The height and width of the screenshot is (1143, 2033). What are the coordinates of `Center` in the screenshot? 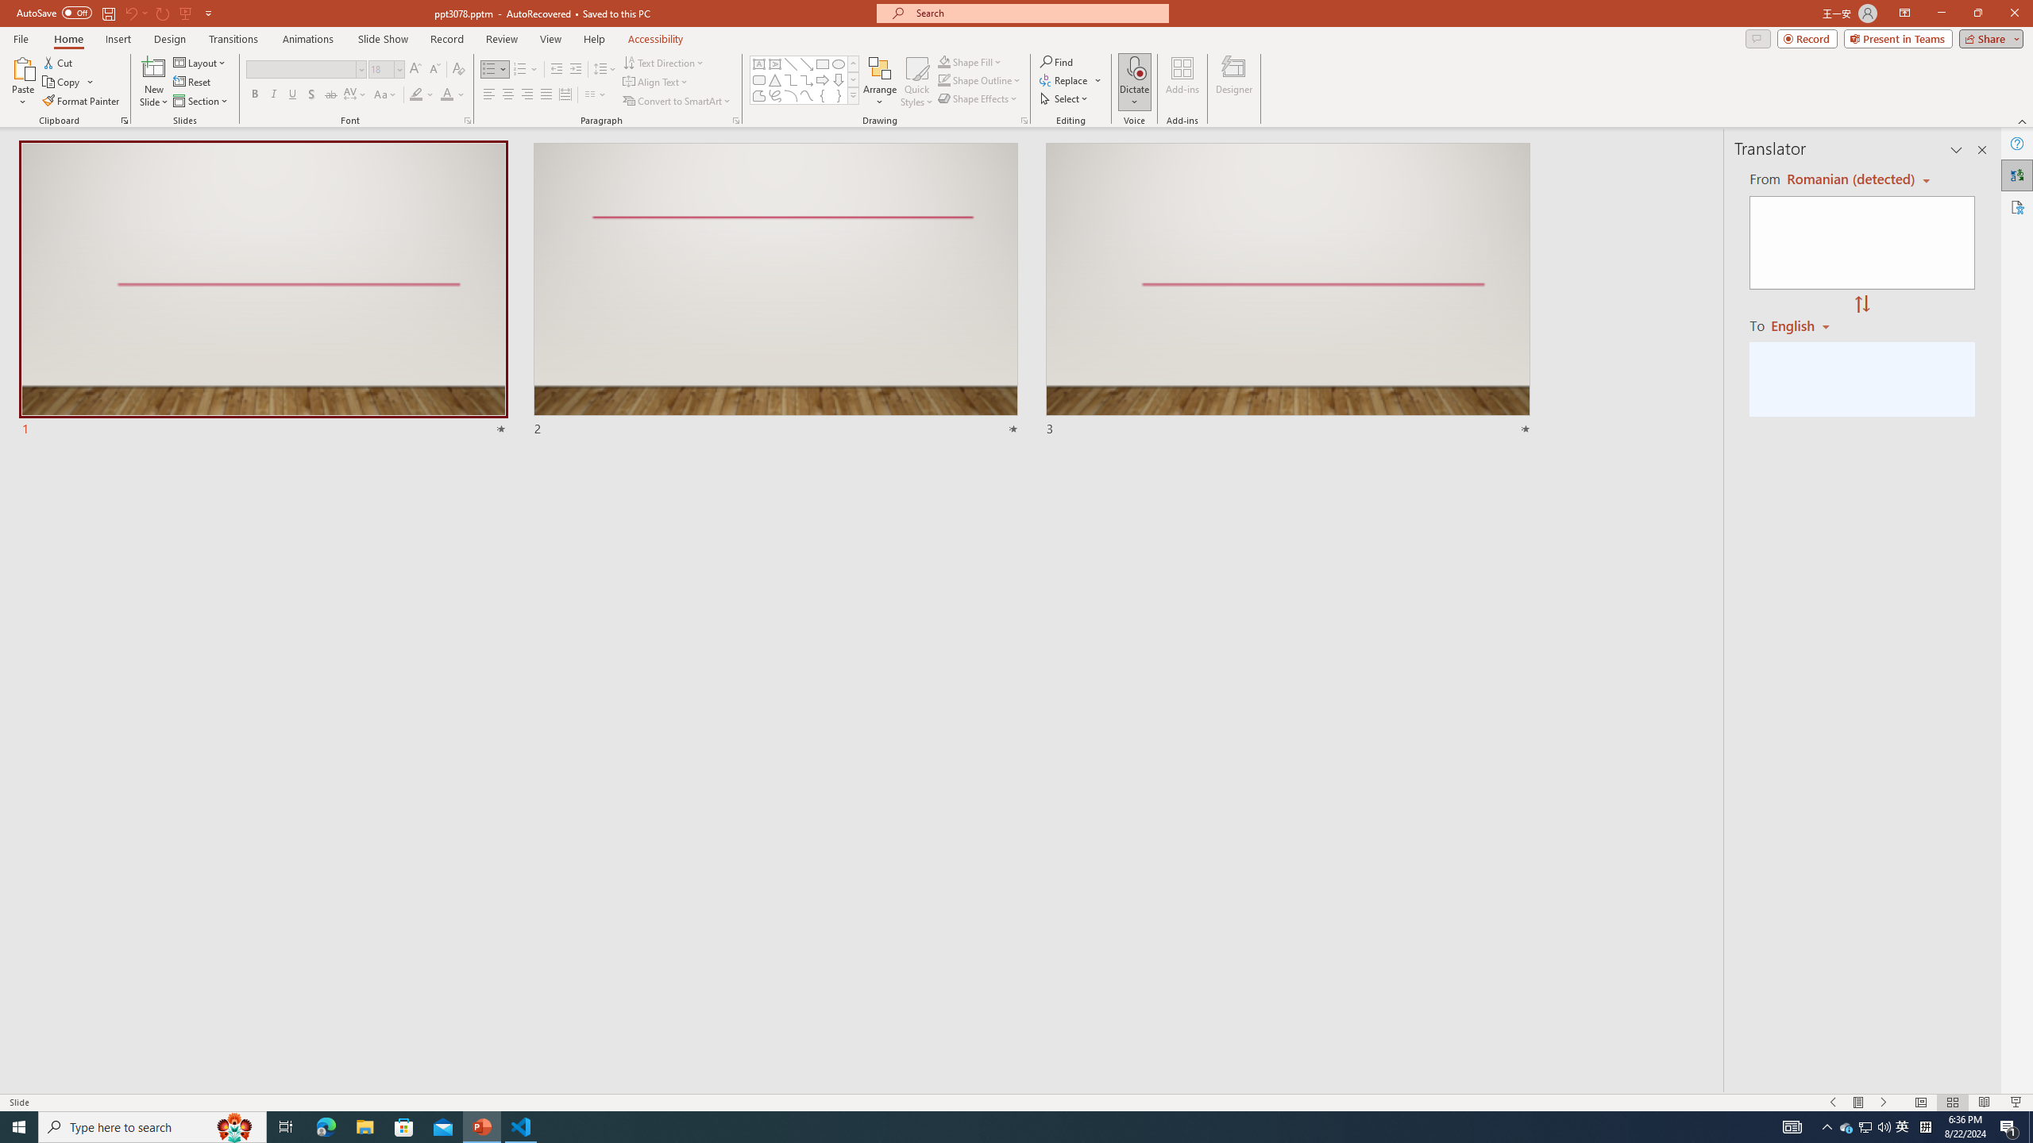 It's located at (508, 95).